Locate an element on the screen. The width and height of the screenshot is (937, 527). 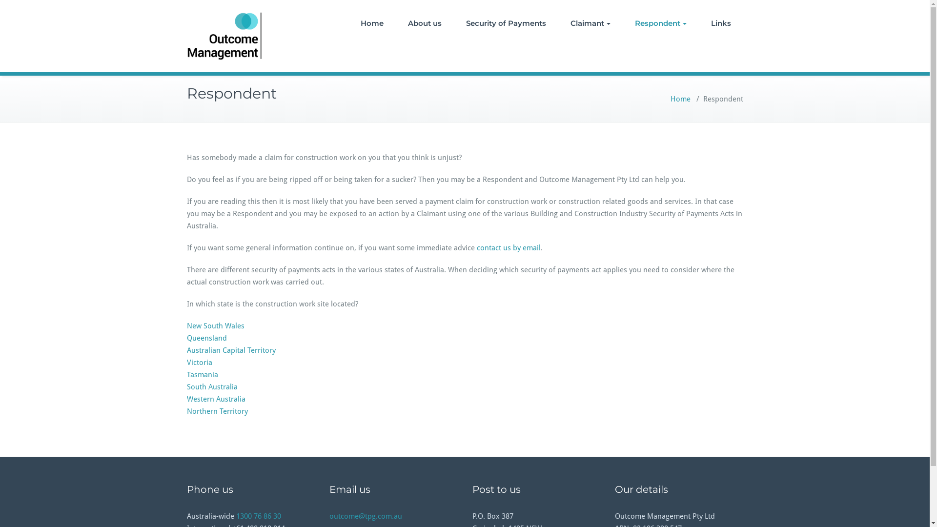
Tasmania is located at coordinates (202, 375).